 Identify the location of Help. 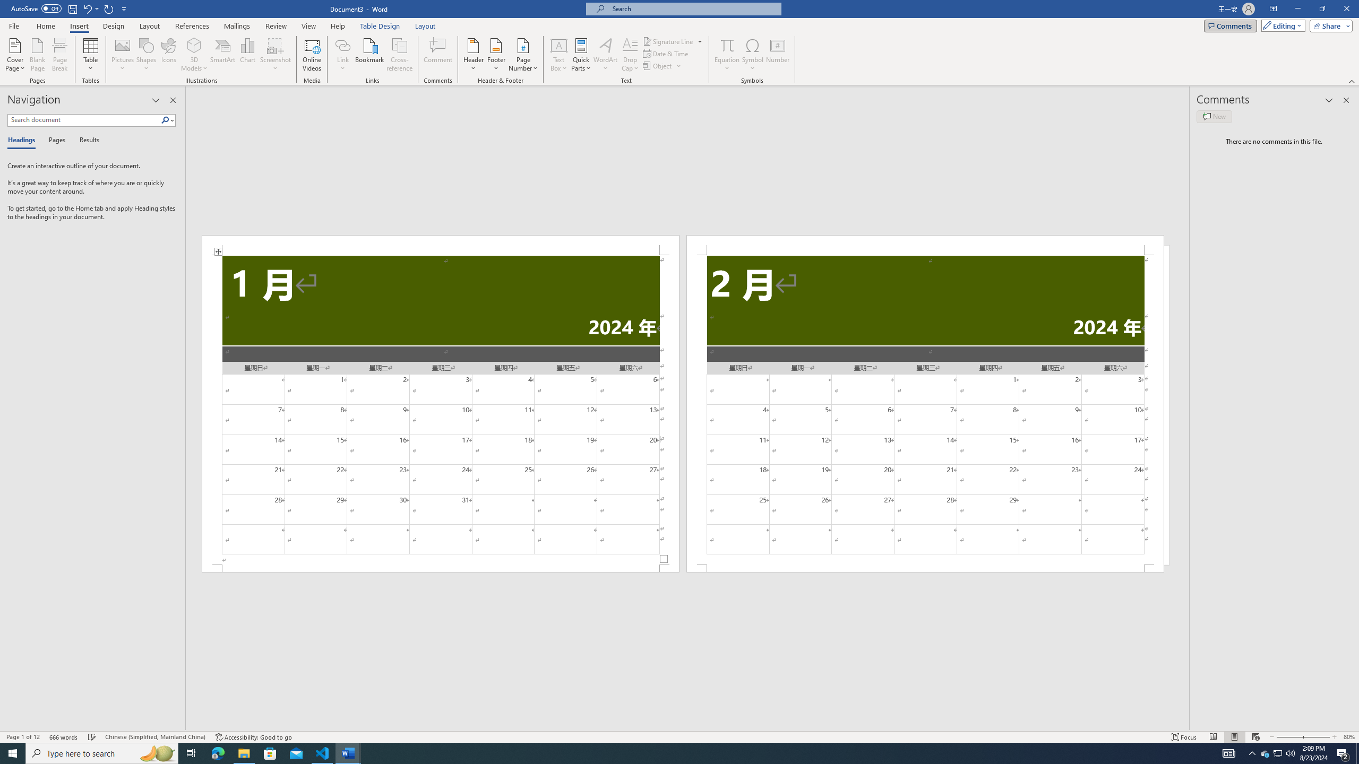
(338, 26).